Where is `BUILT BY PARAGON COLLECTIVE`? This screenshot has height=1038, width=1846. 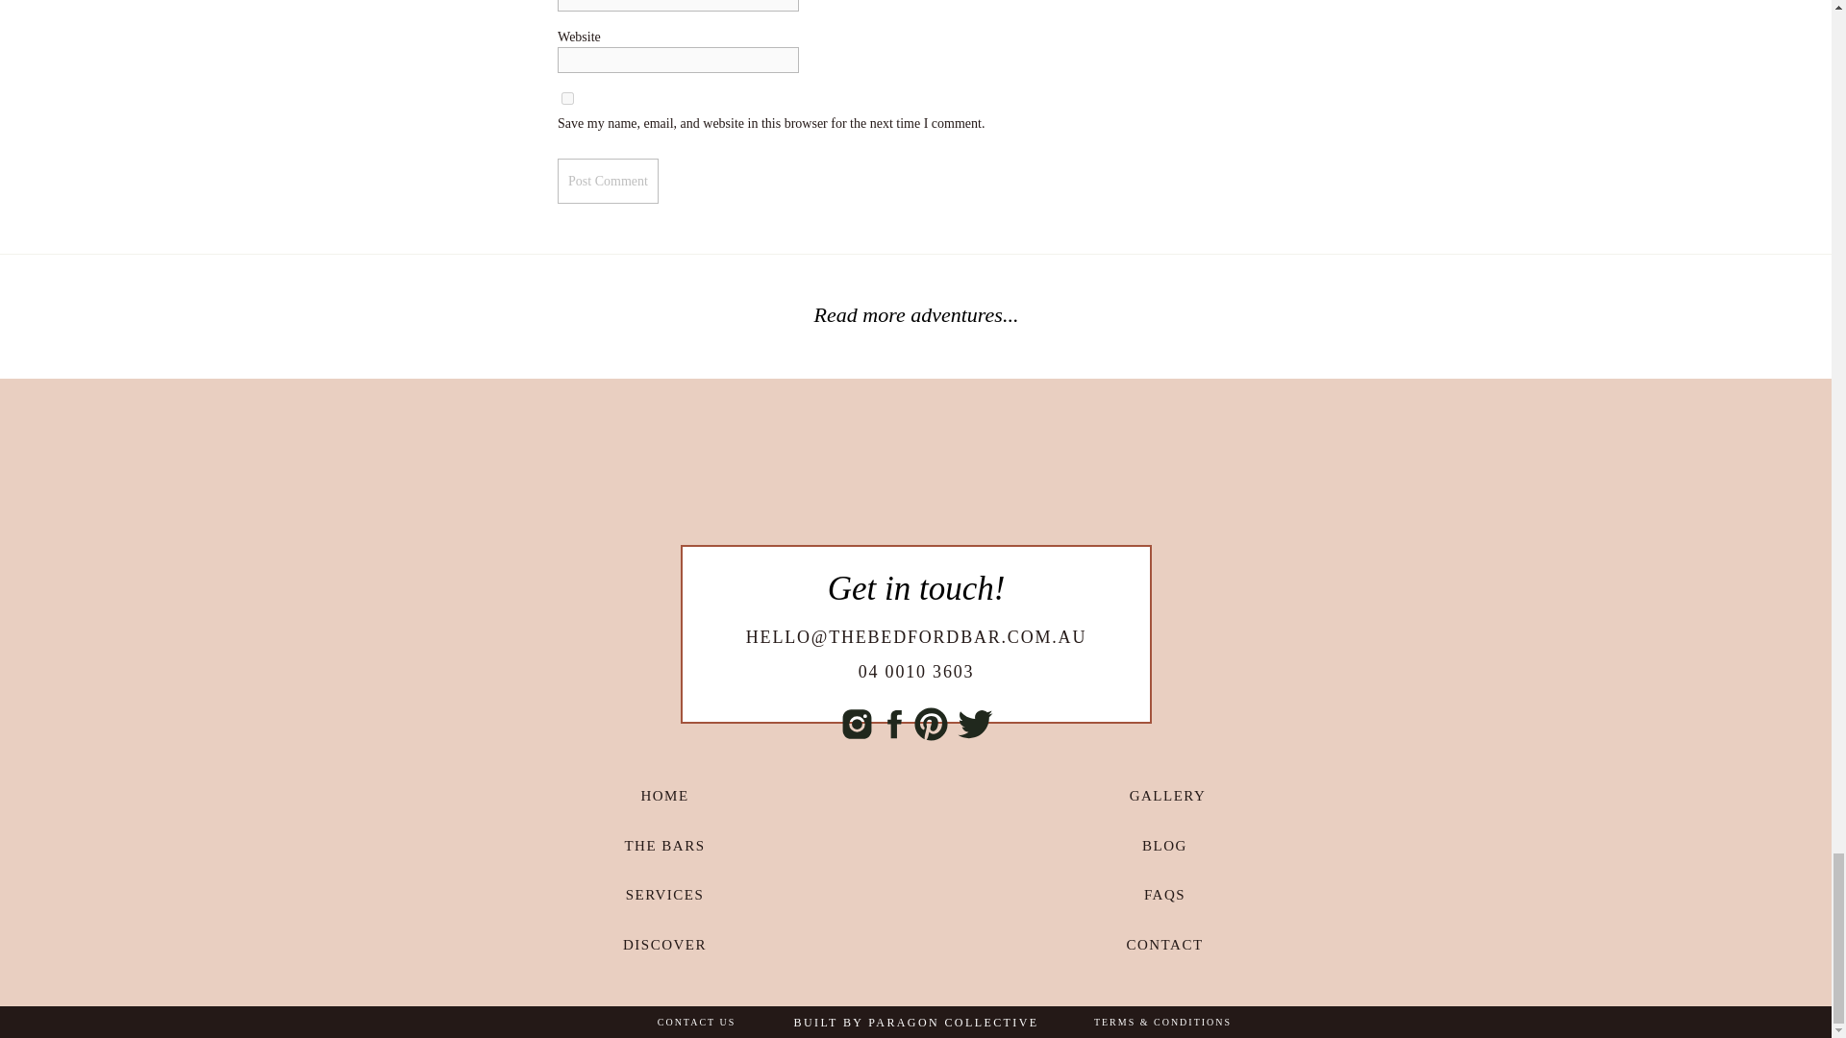
BUILT BY PARAGON COLLECTIVE is located at coordinates (916, 1023).